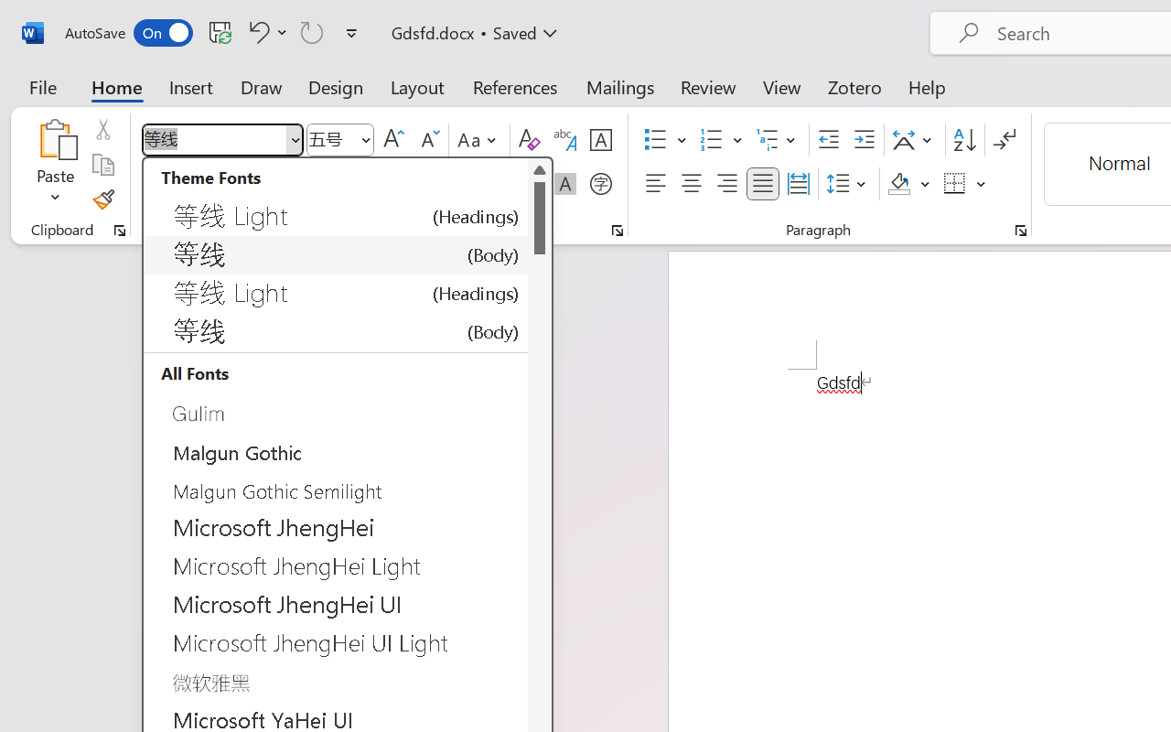 The image size is (1171, 732). What do you see at coordinates (336, 413) in the screenshot?
I see `Gulim` at bounding box center [336, 413].